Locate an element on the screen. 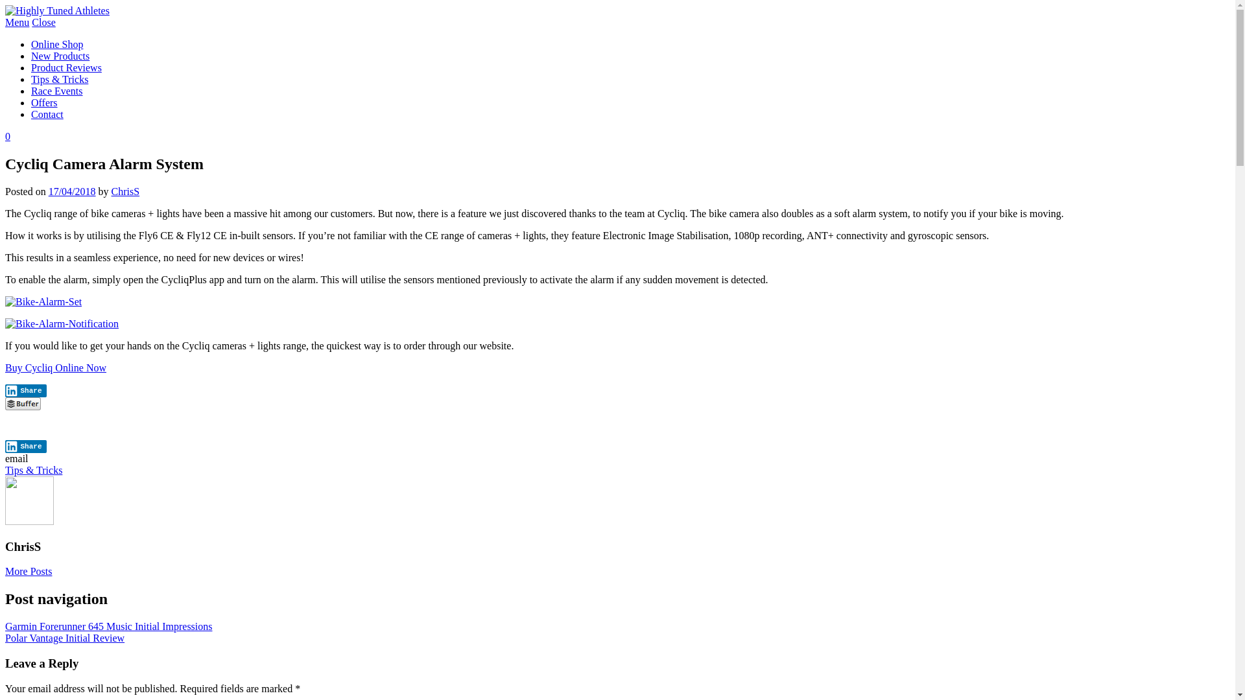 This screenshot has height=700, width=1245. Offers is located at coordinates (44, 102).